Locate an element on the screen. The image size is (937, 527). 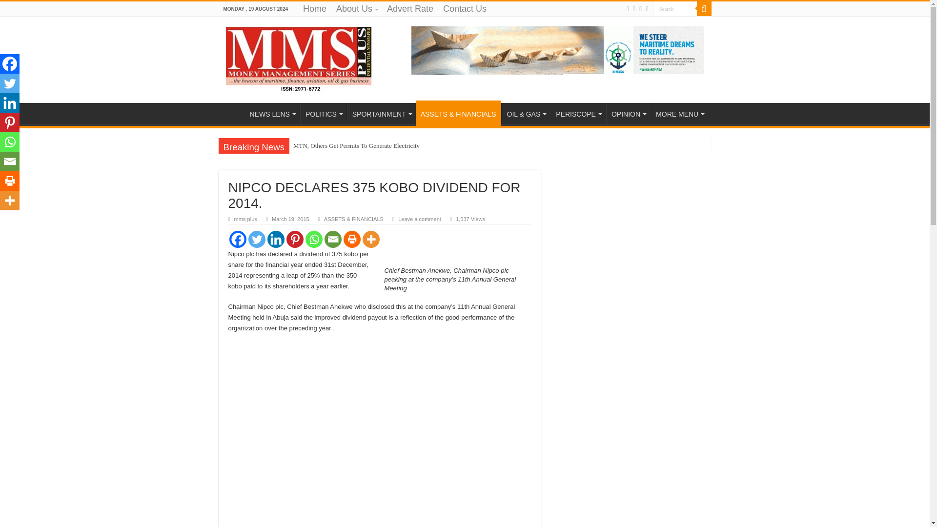
HOME is located at coordinates (231, 113).